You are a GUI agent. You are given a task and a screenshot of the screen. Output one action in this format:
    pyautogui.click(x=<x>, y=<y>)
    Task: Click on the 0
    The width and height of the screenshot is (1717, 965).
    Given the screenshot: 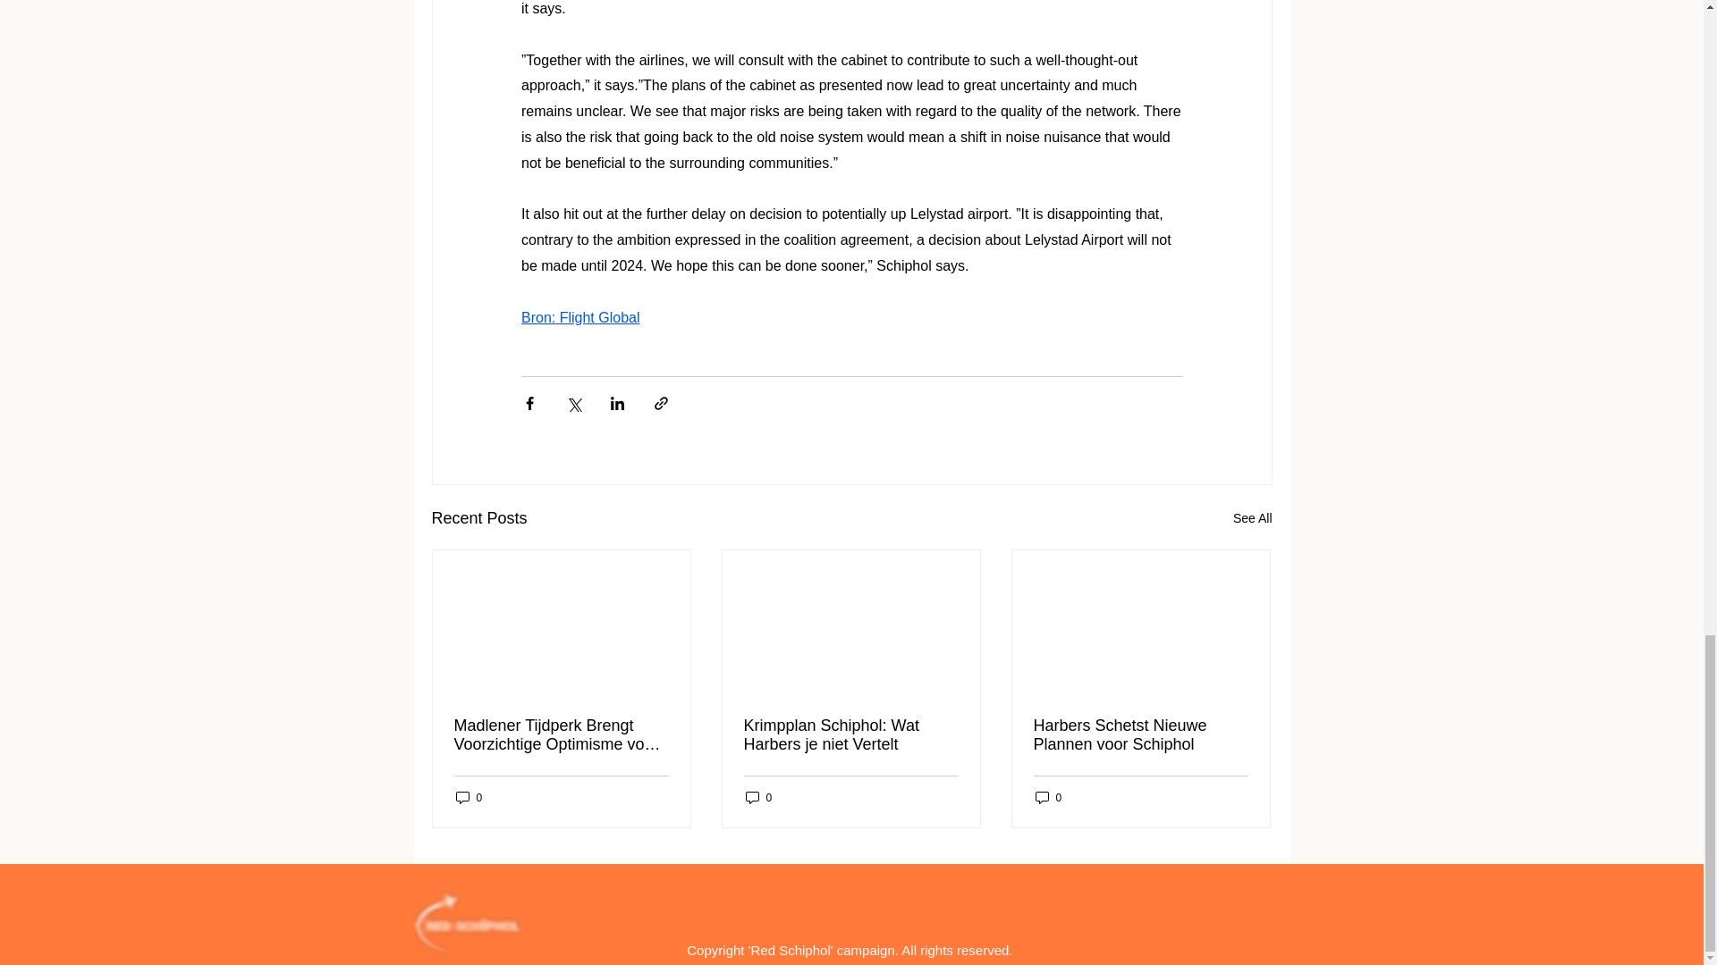 What is the action you would take?
    pyautogui.click(x=758, y=797)
    